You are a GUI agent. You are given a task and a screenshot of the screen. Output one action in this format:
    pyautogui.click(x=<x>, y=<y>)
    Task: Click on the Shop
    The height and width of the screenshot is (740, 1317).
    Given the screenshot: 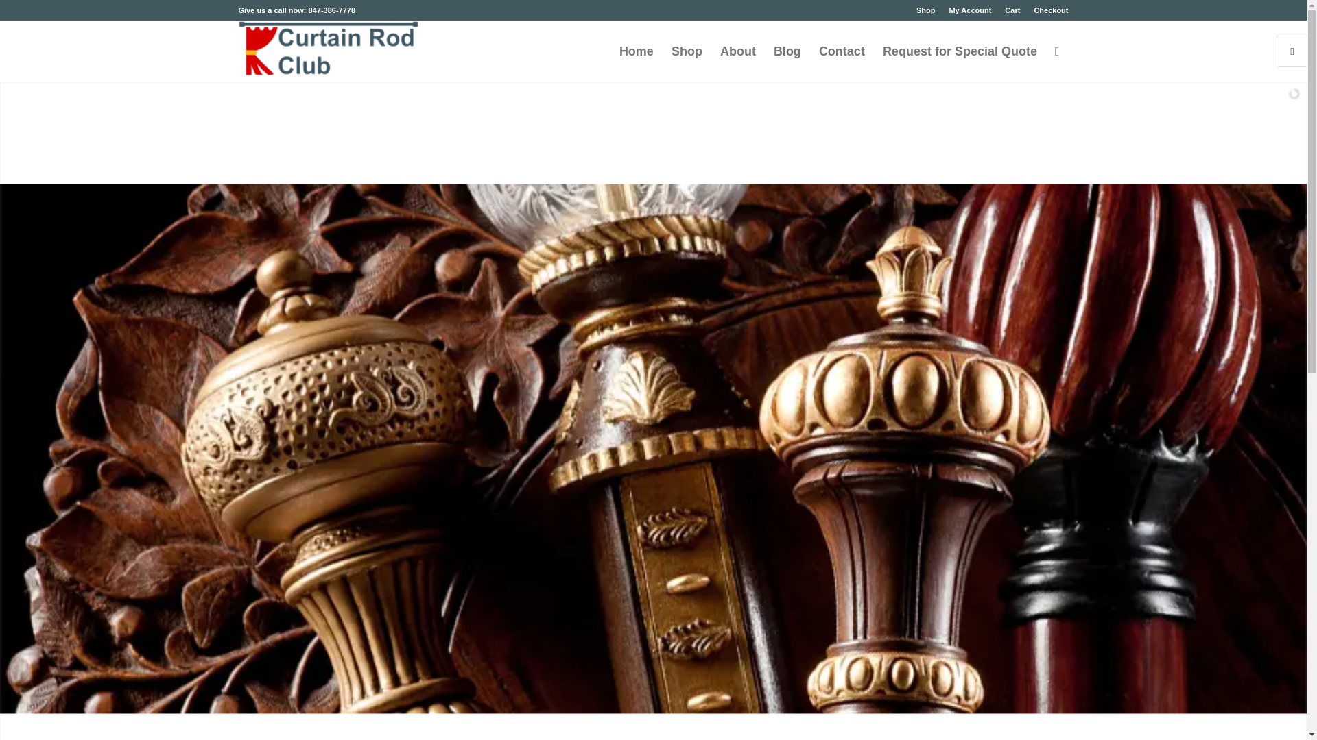 What is the action you would take?
    pyautogui.click(x=926, y=10)
    